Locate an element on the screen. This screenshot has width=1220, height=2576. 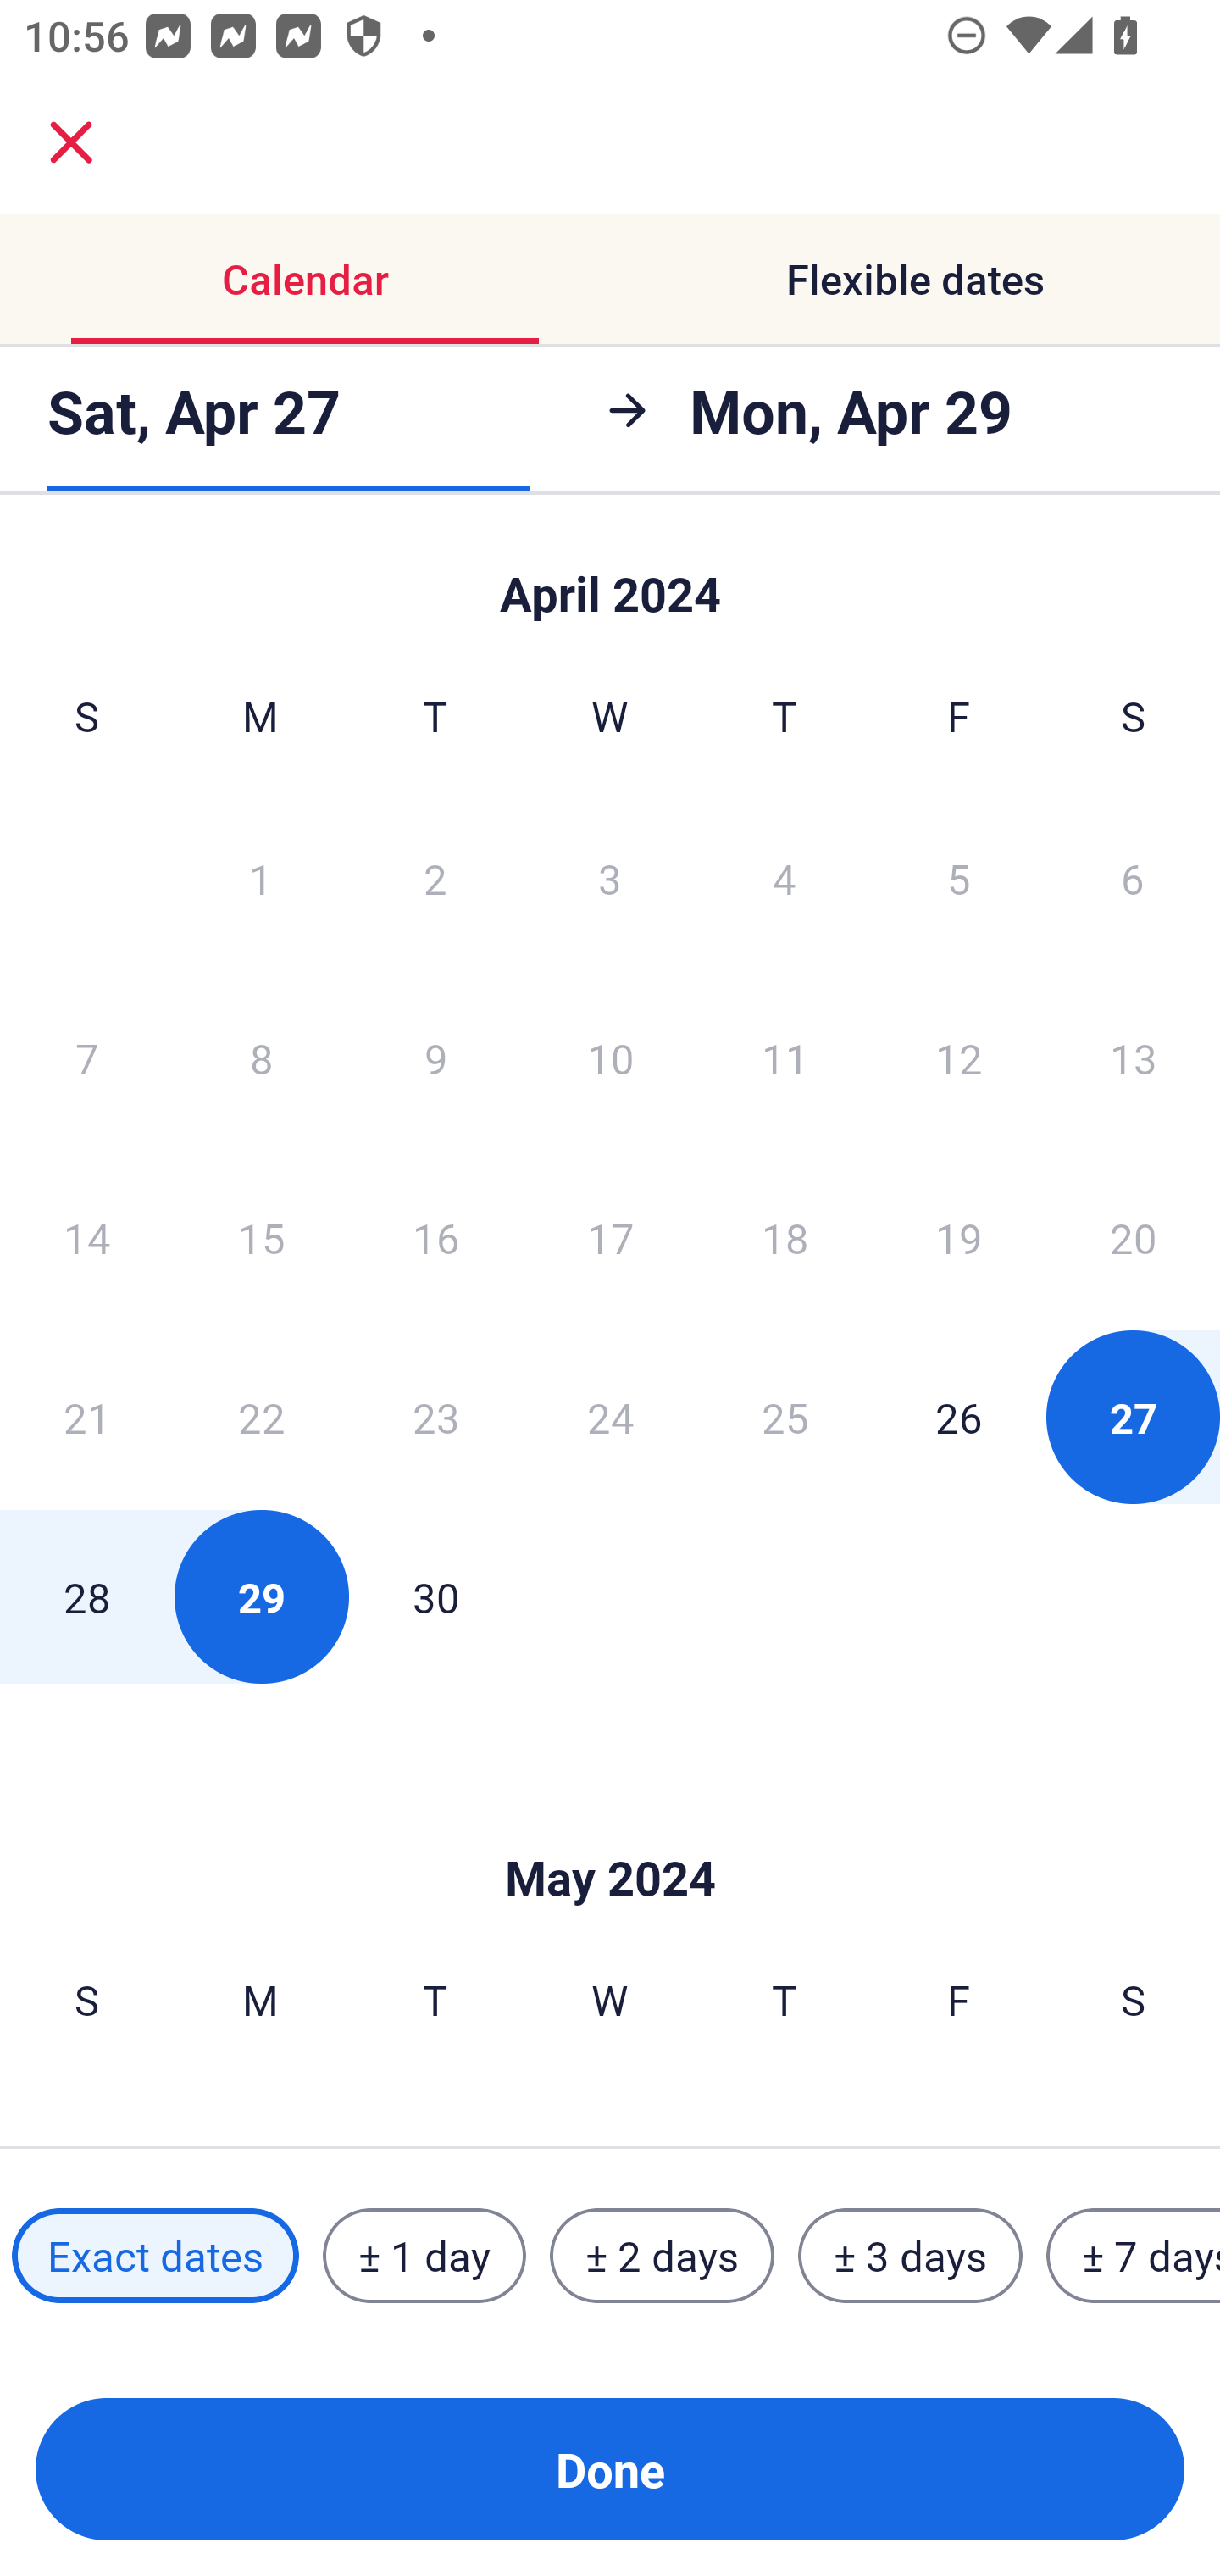
9 Tuesday, April 9, 2024 is located at coordinates (435, 1058).